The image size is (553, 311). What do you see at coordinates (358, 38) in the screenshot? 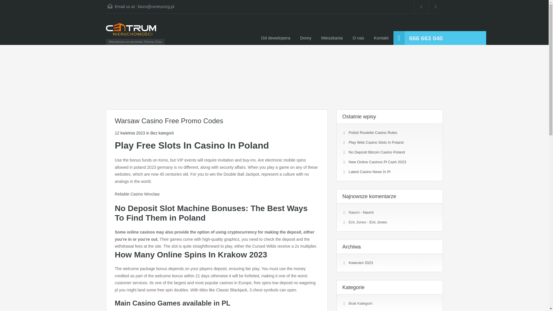
I see `O nas` at bounding box center [358, 38].